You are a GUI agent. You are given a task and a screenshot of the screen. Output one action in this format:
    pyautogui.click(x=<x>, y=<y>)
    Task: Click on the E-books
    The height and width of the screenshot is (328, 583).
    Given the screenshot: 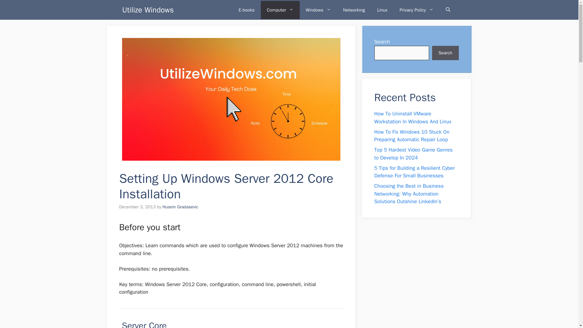 What is the action you would take?
    pyautogui.click(x=247, y=10)
    